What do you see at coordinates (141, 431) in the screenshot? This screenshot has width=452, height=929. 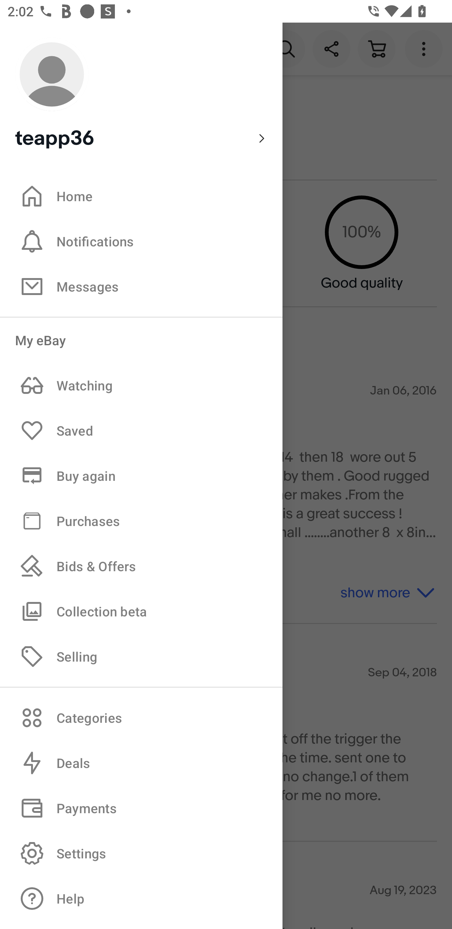 I see `Saved` at bounding box center [141, 431].